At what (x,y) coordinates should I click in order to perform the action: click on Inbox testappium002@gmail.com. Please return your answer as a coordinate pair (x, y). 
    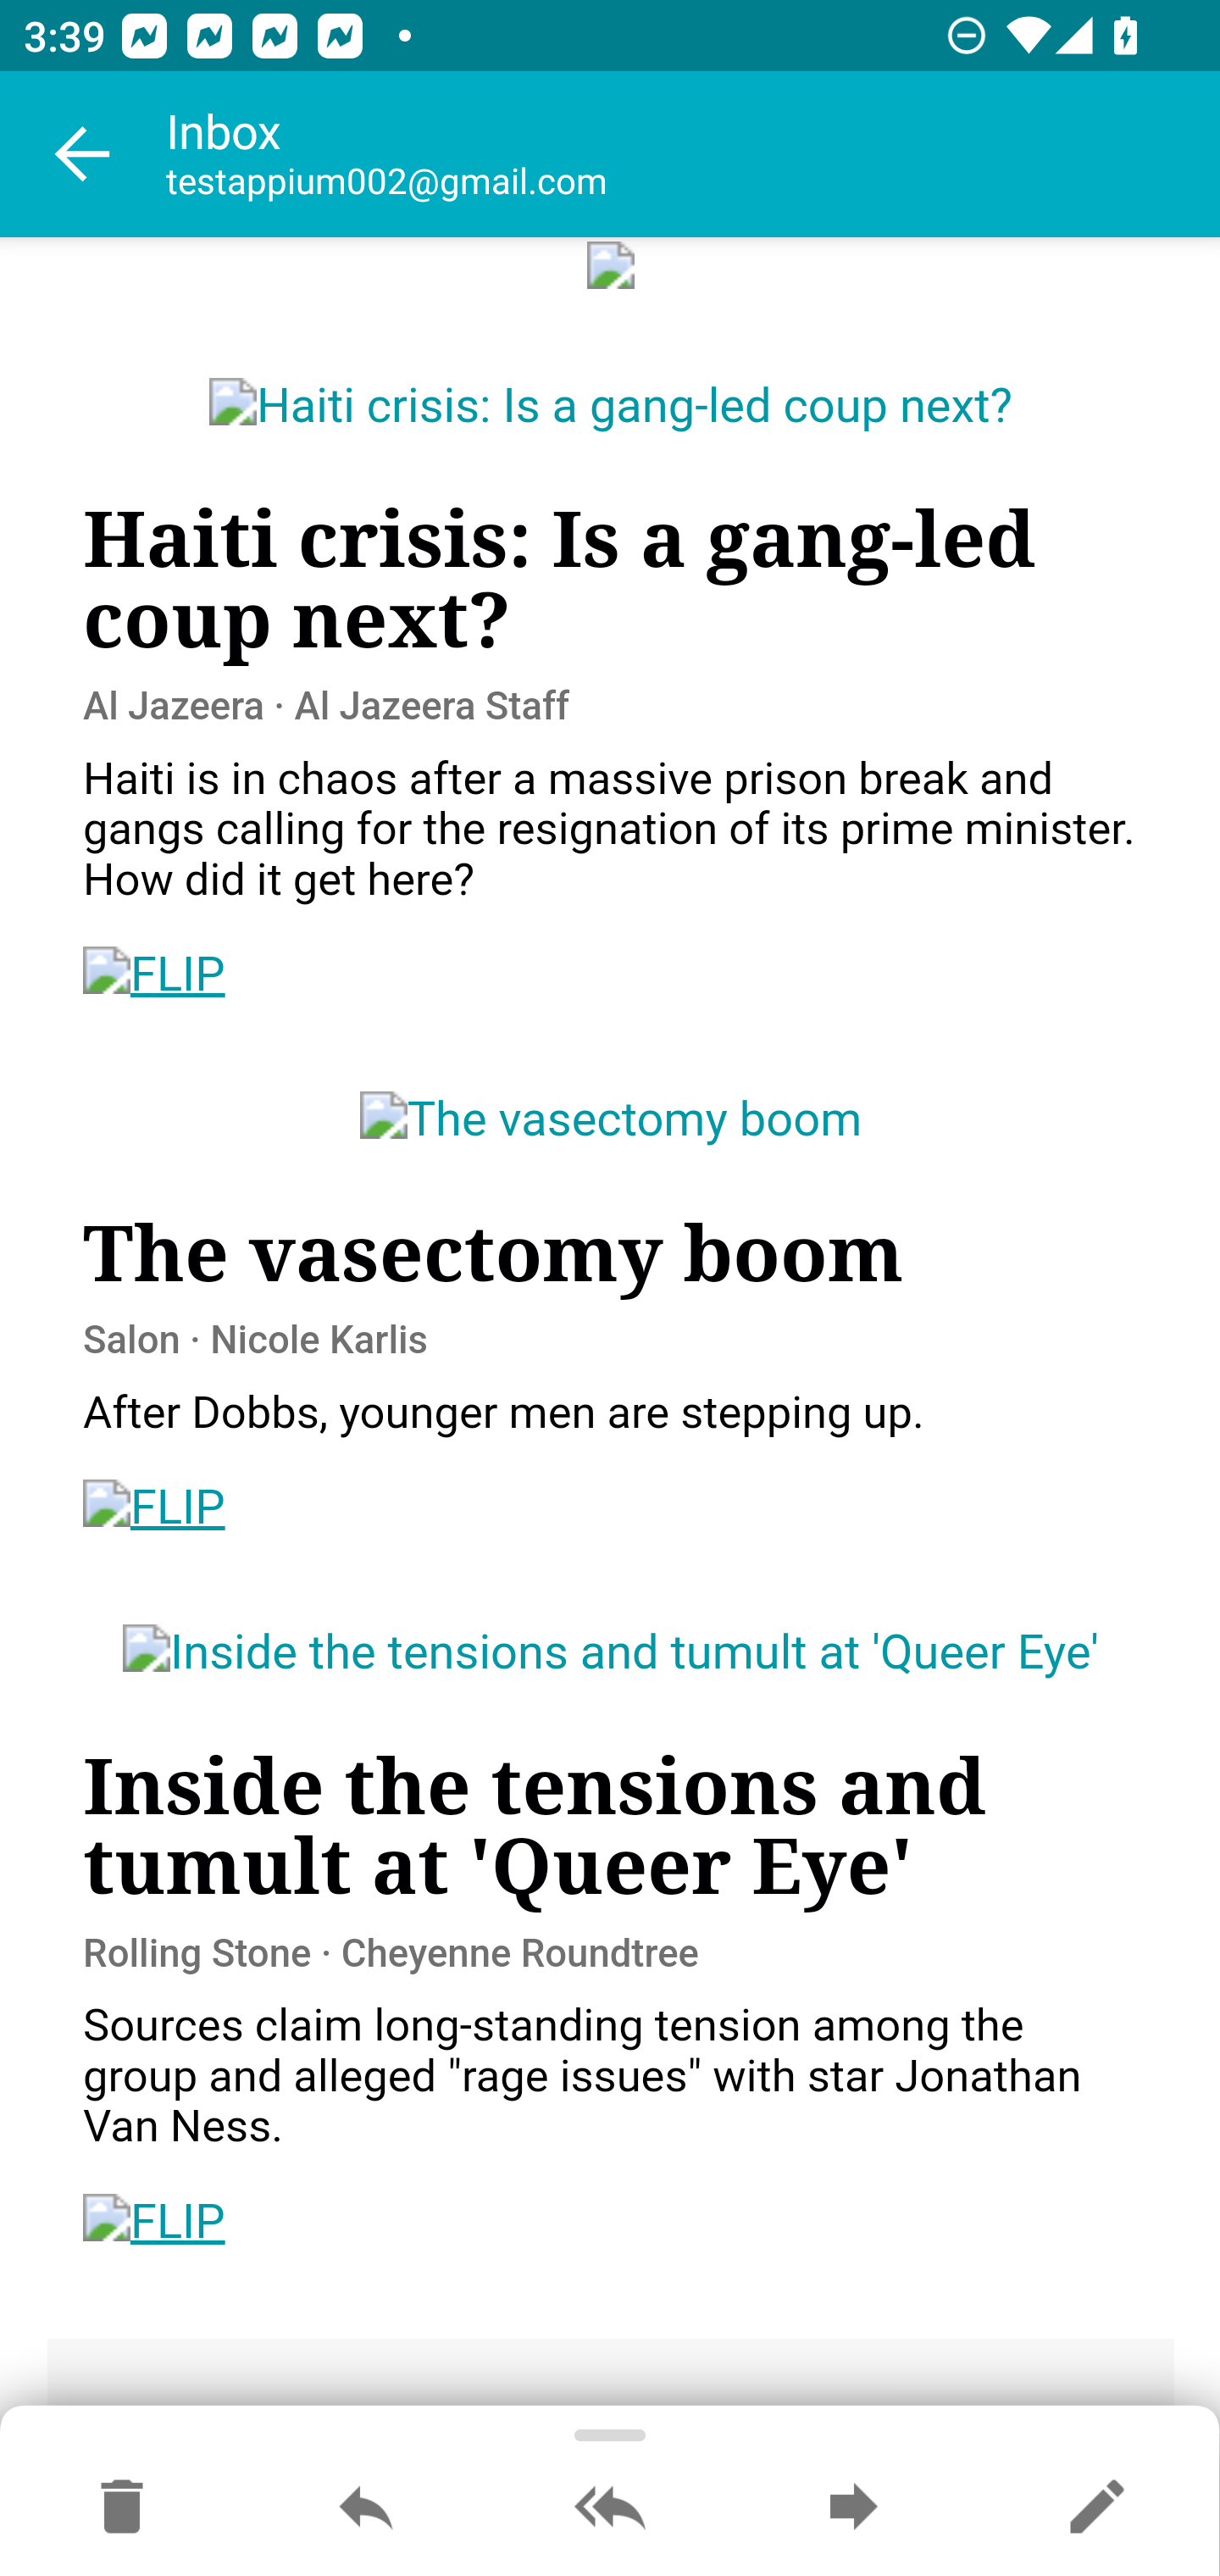
    Looking at the image, I should click on (693, 154).